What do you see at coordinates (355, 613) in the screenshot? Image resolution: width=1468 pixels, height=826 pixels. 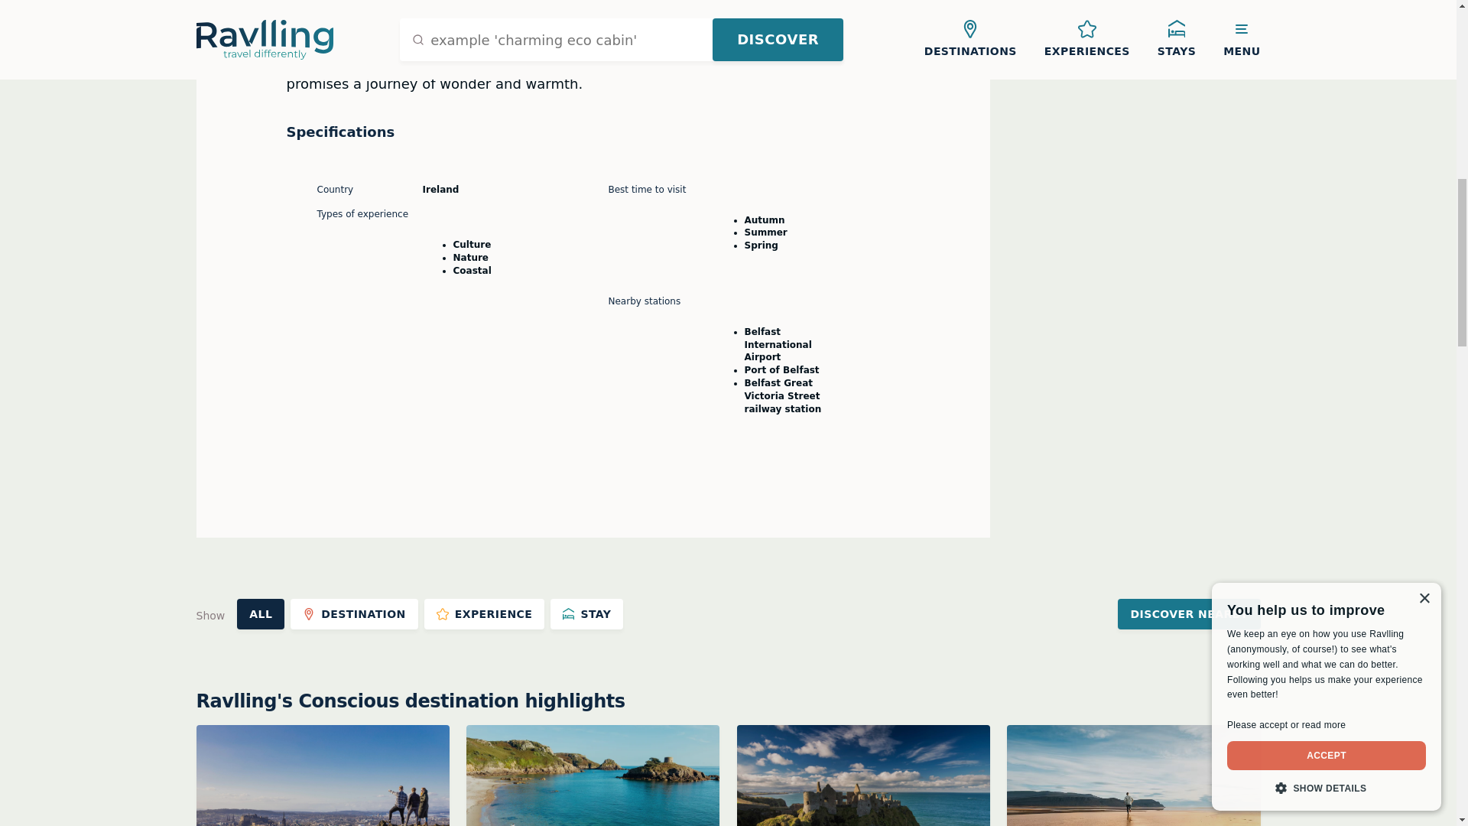 I see `Restoring your energy in Jersey` at bounding box center [355, 613].